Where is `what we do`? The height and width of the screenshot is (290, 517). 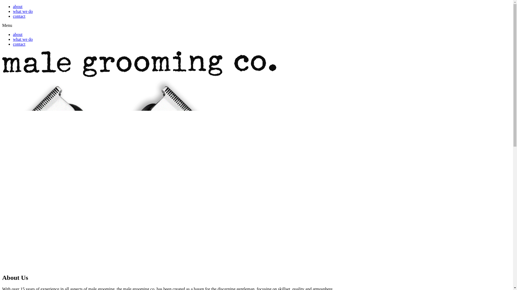
what we do is located at coordinates (23, 11).